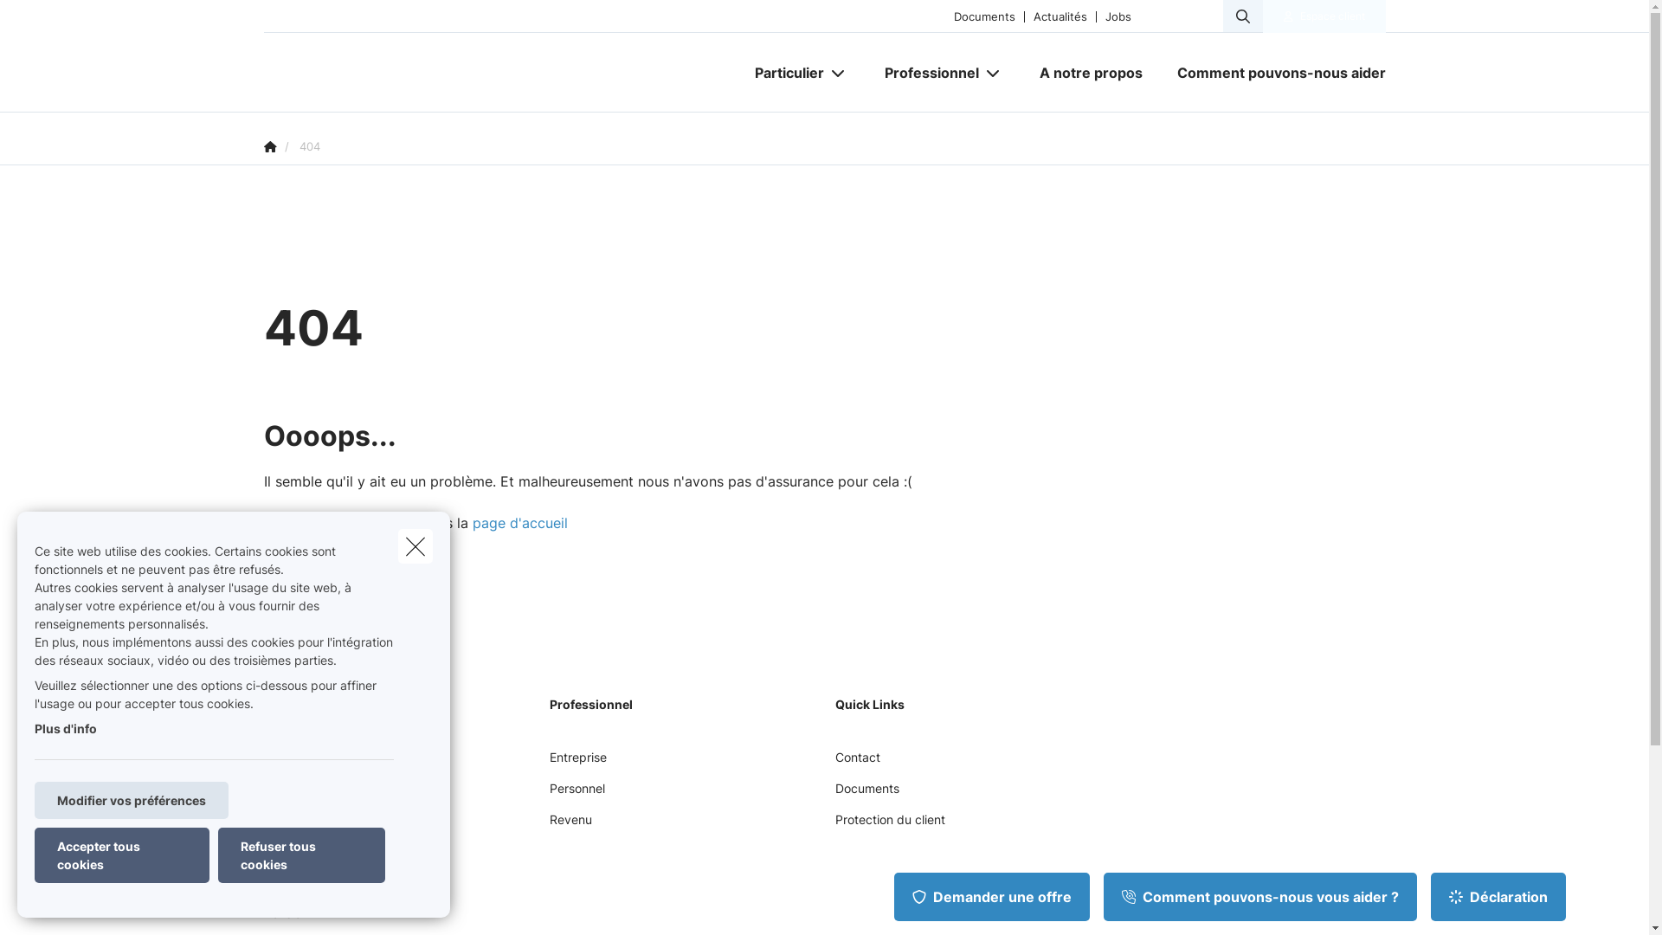 This screenshot has height=935, width=1662. I want to click on Espace client, so click(1333, 16).